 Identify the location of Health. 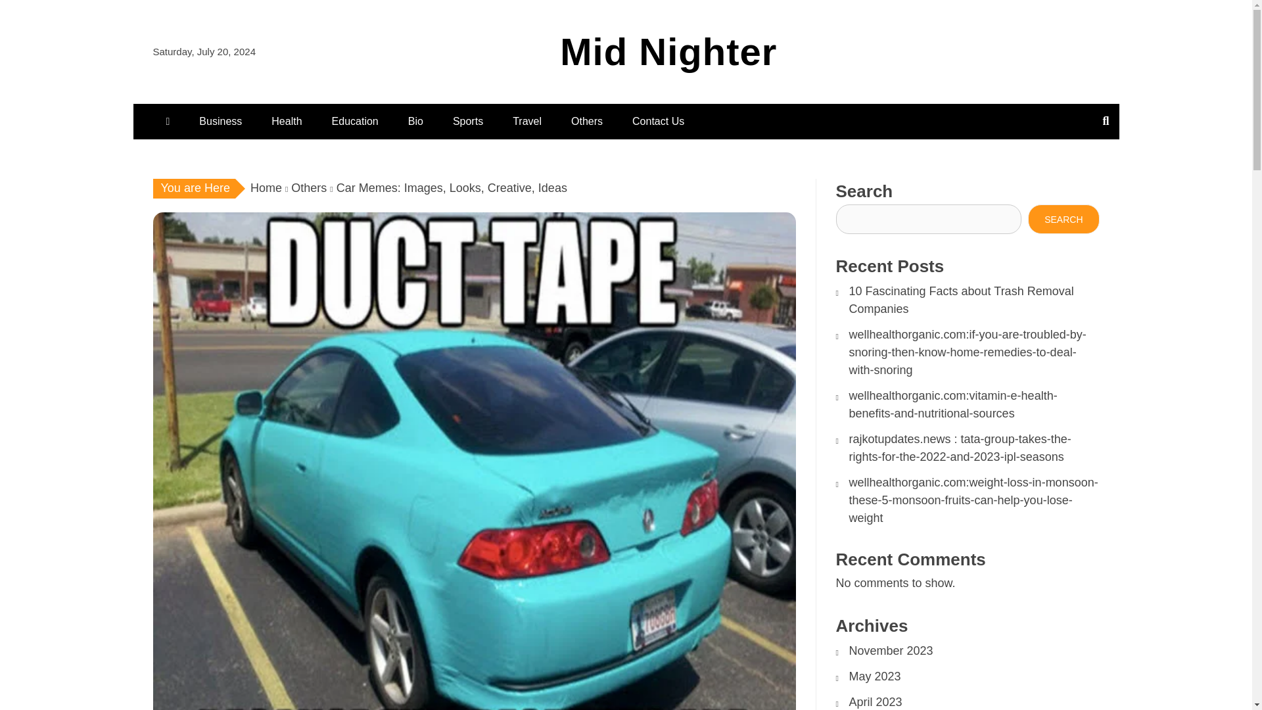
(287, 121).